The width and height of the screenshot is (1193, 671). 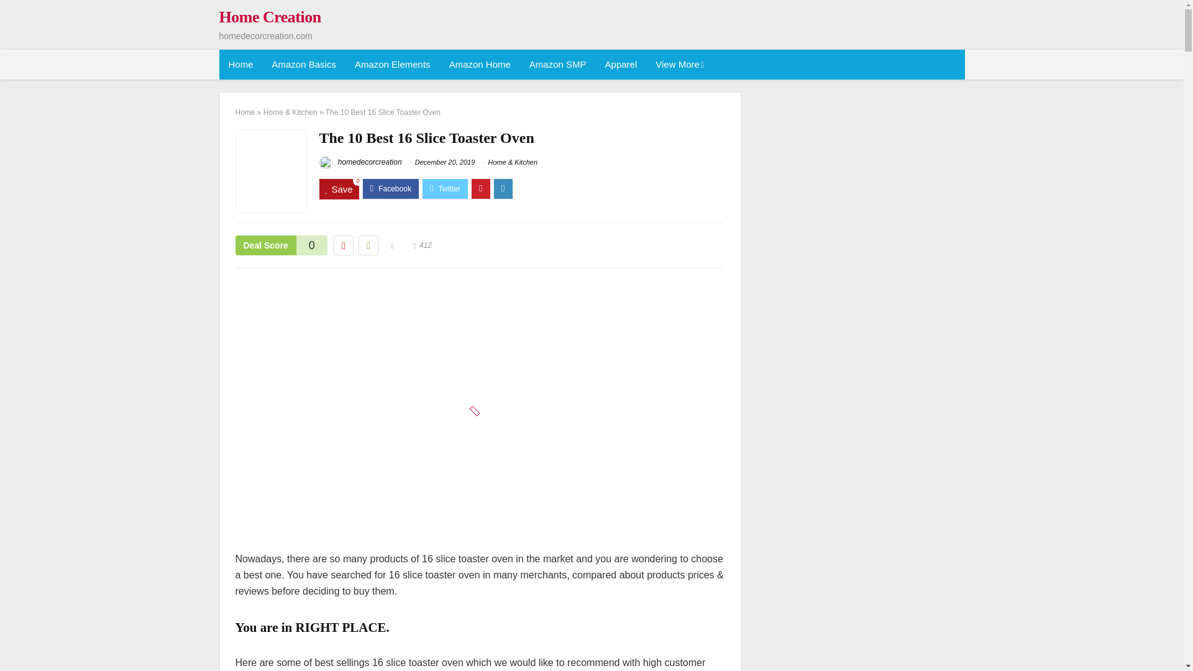 I want to click on Amazon Home, so click(x=480, y=65).